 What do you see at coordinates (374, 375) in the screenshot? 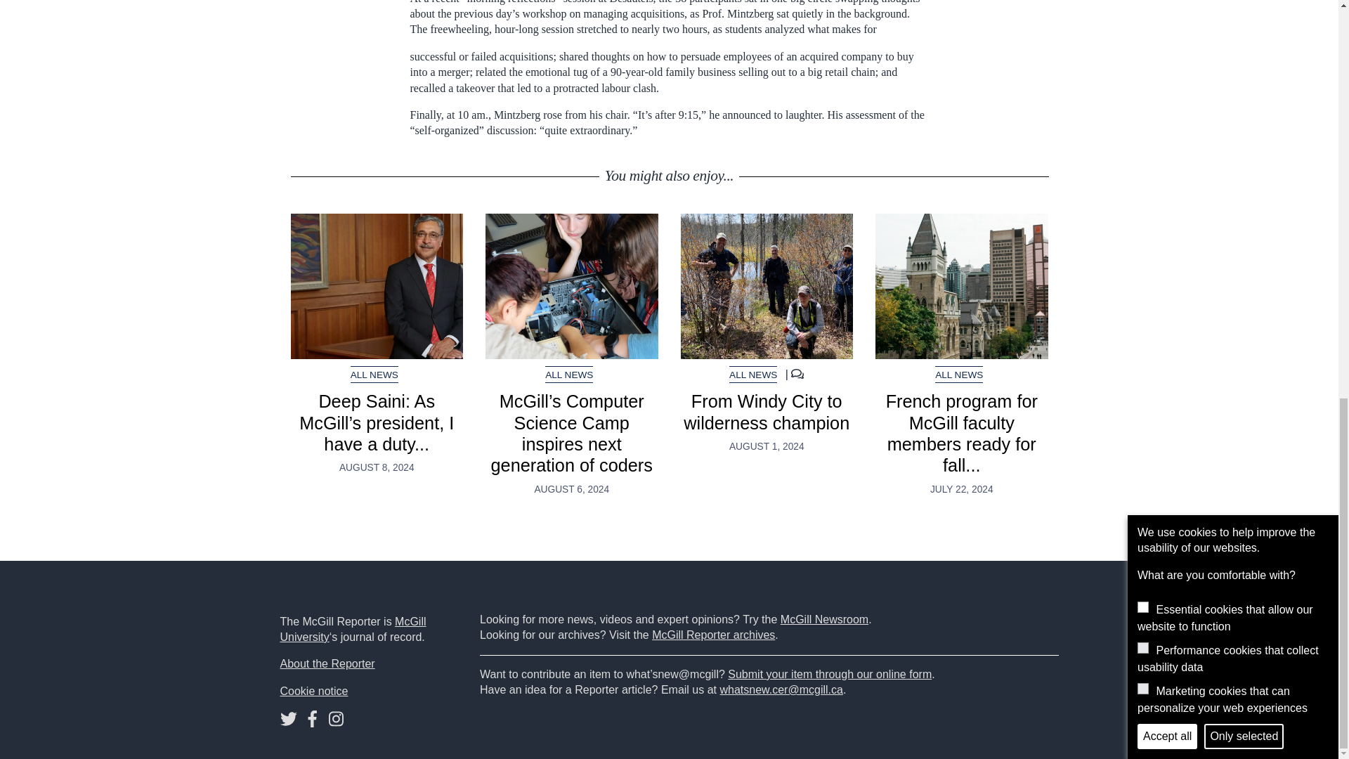
I see `ALL NEWS` at bounding box center [374, 375].